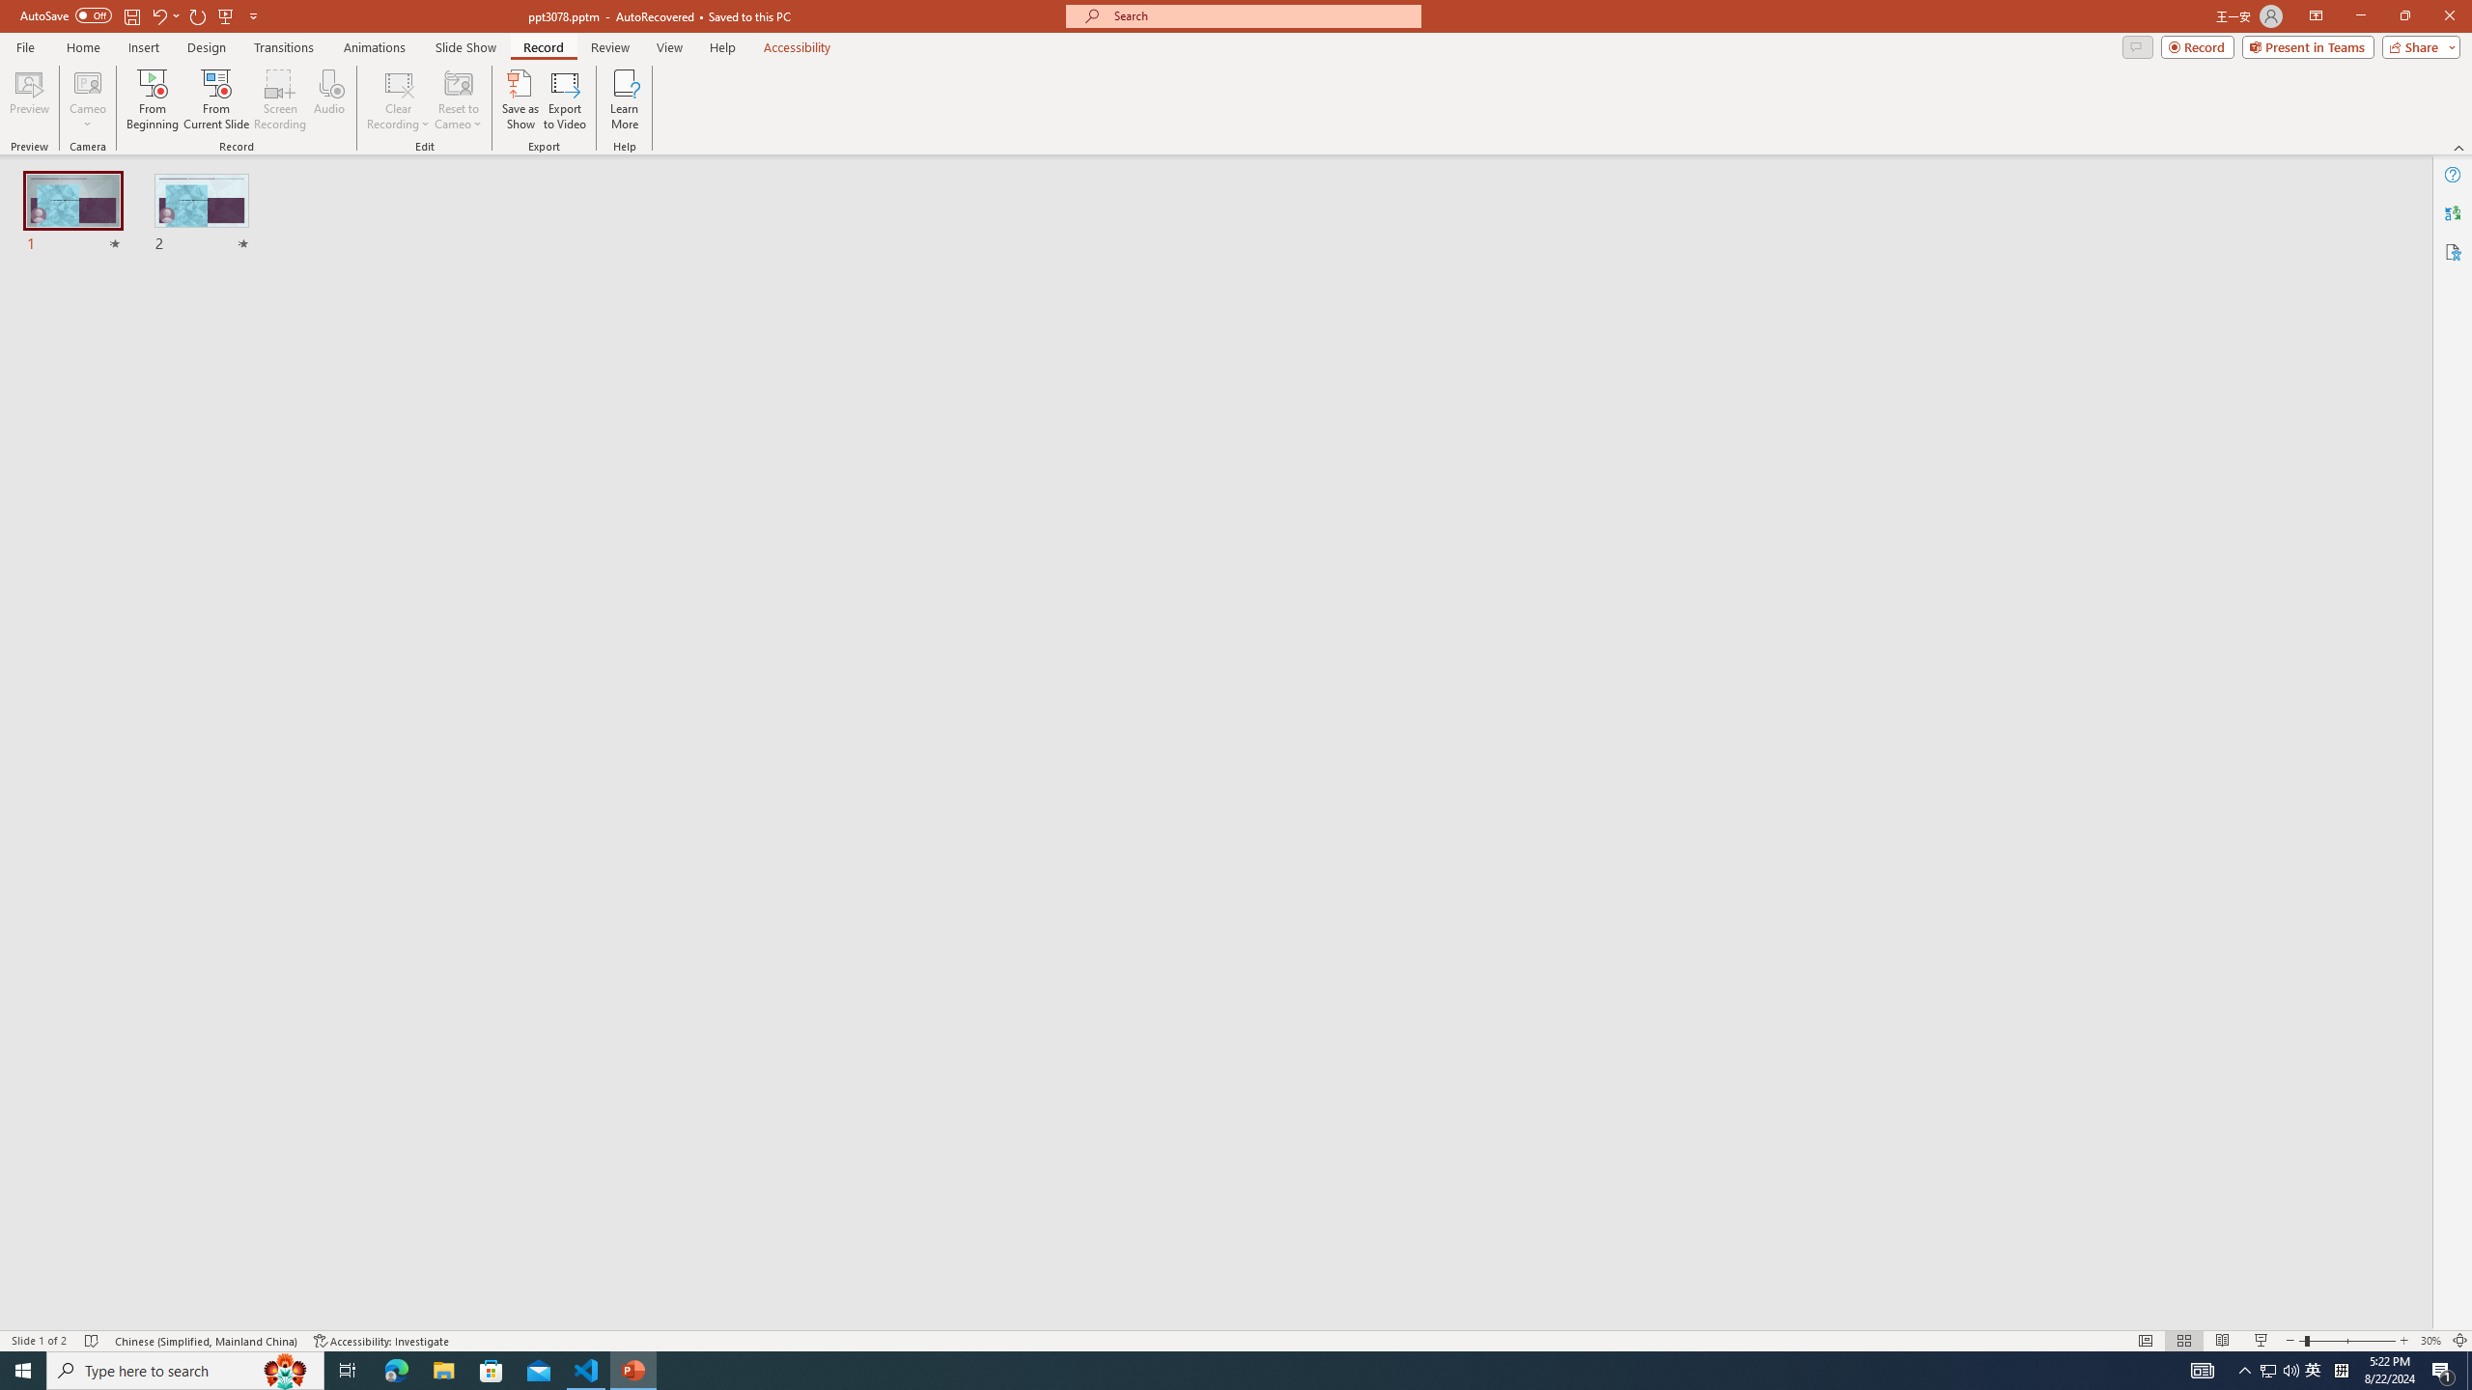  I want to click on Learn More, so click(626, 99).